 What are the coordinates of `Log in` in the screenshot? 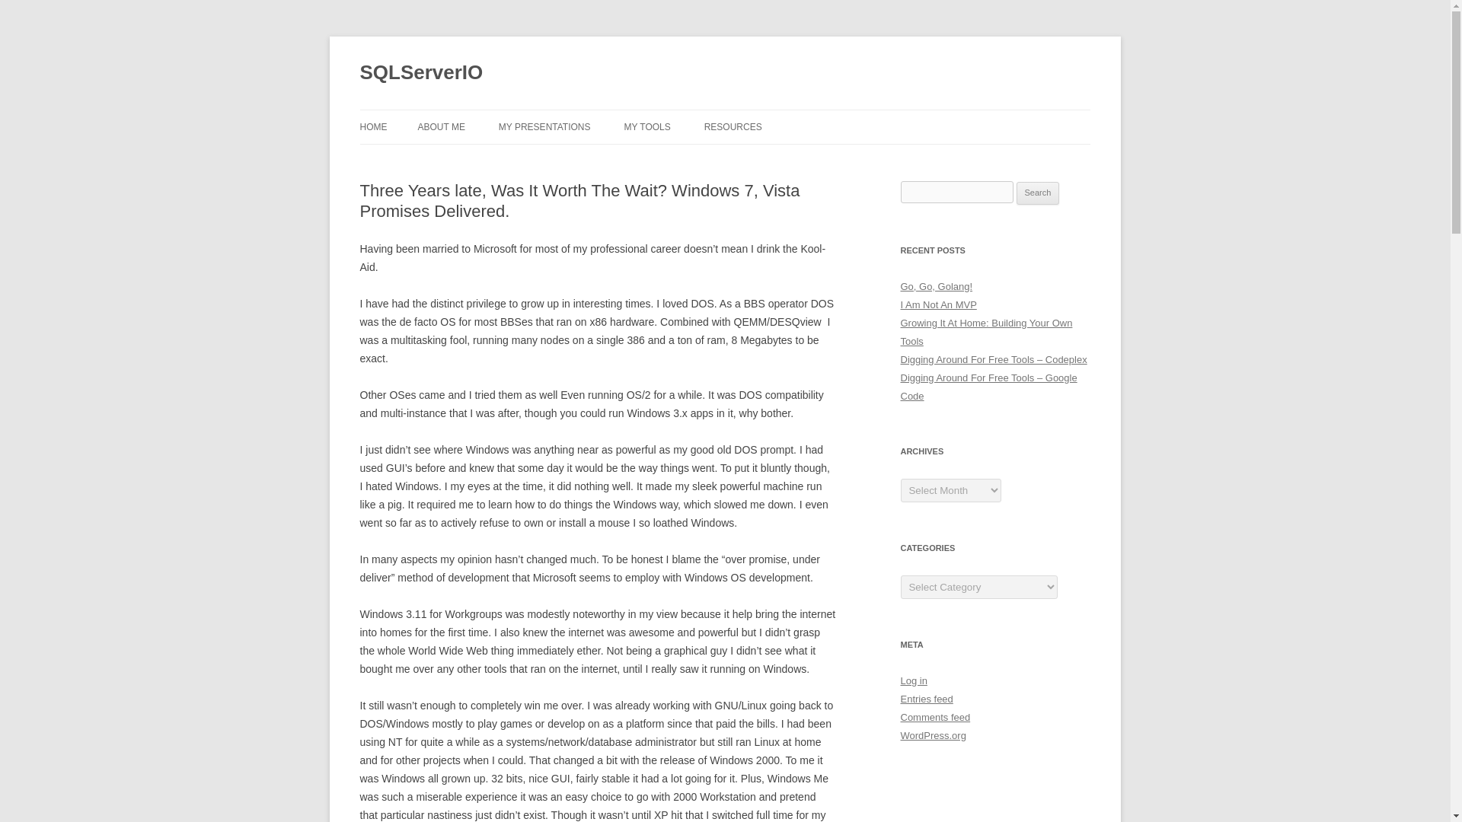 It's located at (914, 680).